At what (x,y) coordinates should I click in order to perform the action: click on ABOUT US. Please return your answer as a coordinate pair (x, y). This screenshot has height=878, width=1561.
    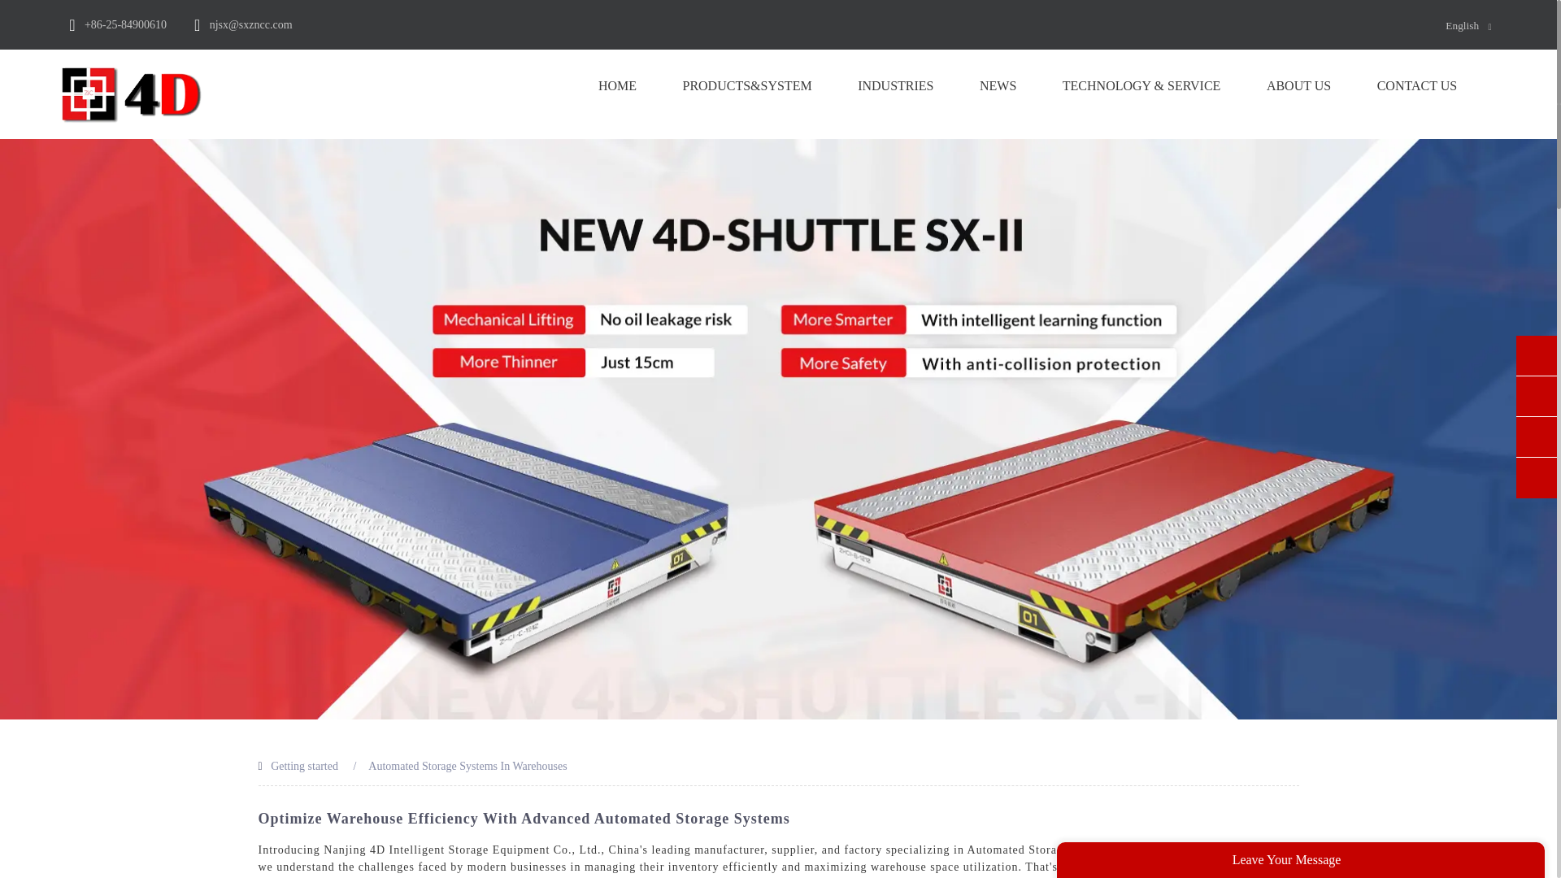
    Looking at the image, I should click on (1298, 86).